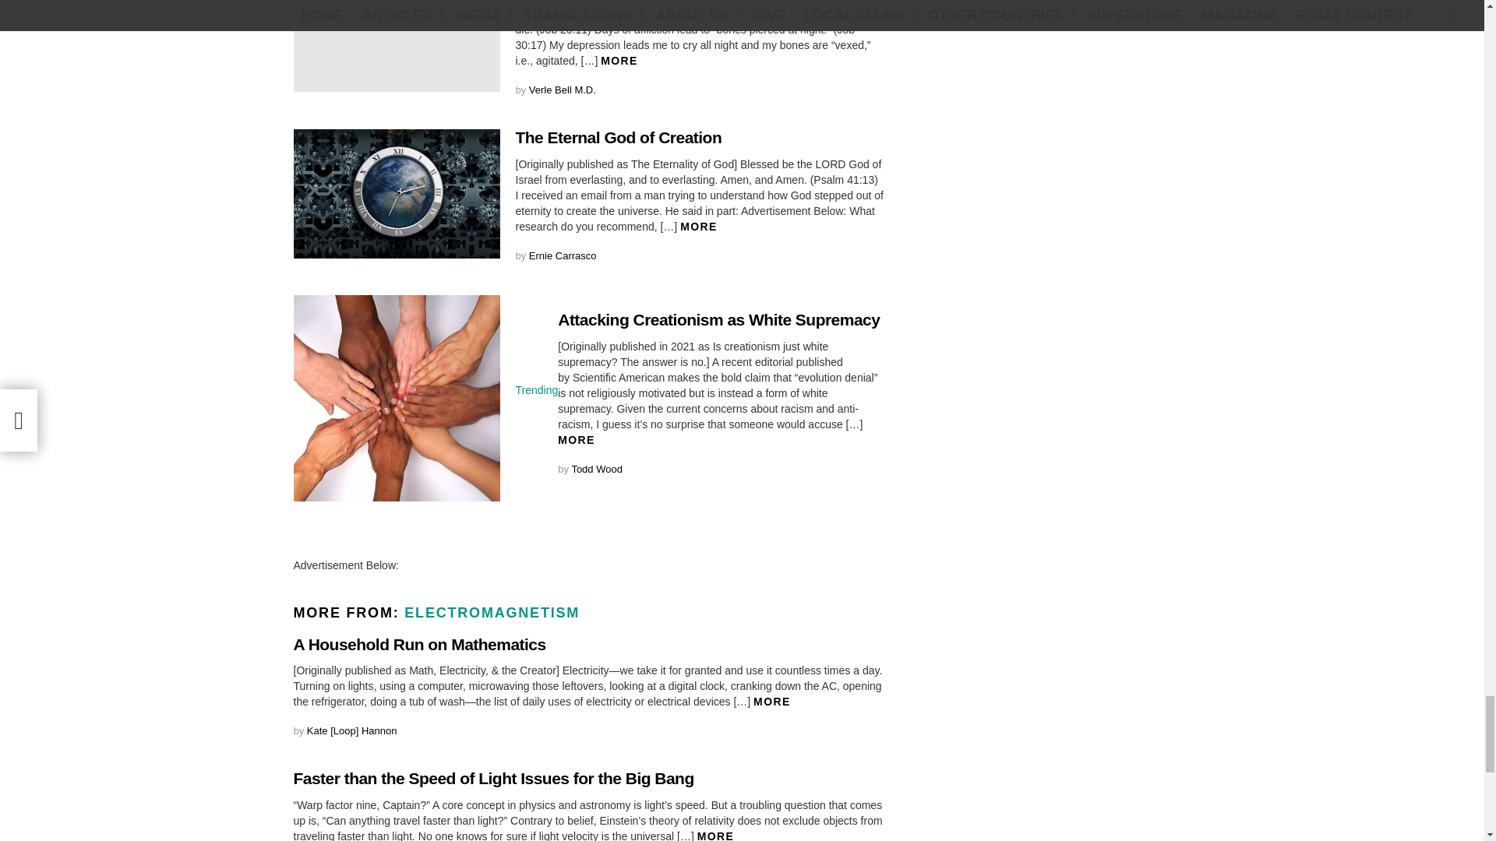  What do you see at coordinates (396, 45) in the screenshot?
I see `The Medical Guidance of God: How to Have Healthy Bones` at bounding box center [396, 45].